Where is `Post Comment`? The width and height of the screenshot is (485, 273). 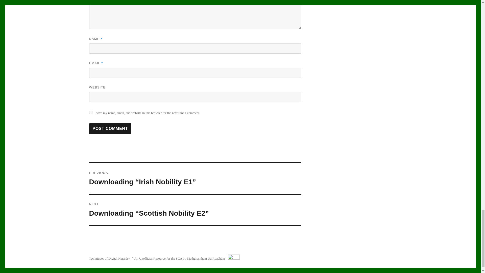 Post Comment is located at coordinates (110, 129).